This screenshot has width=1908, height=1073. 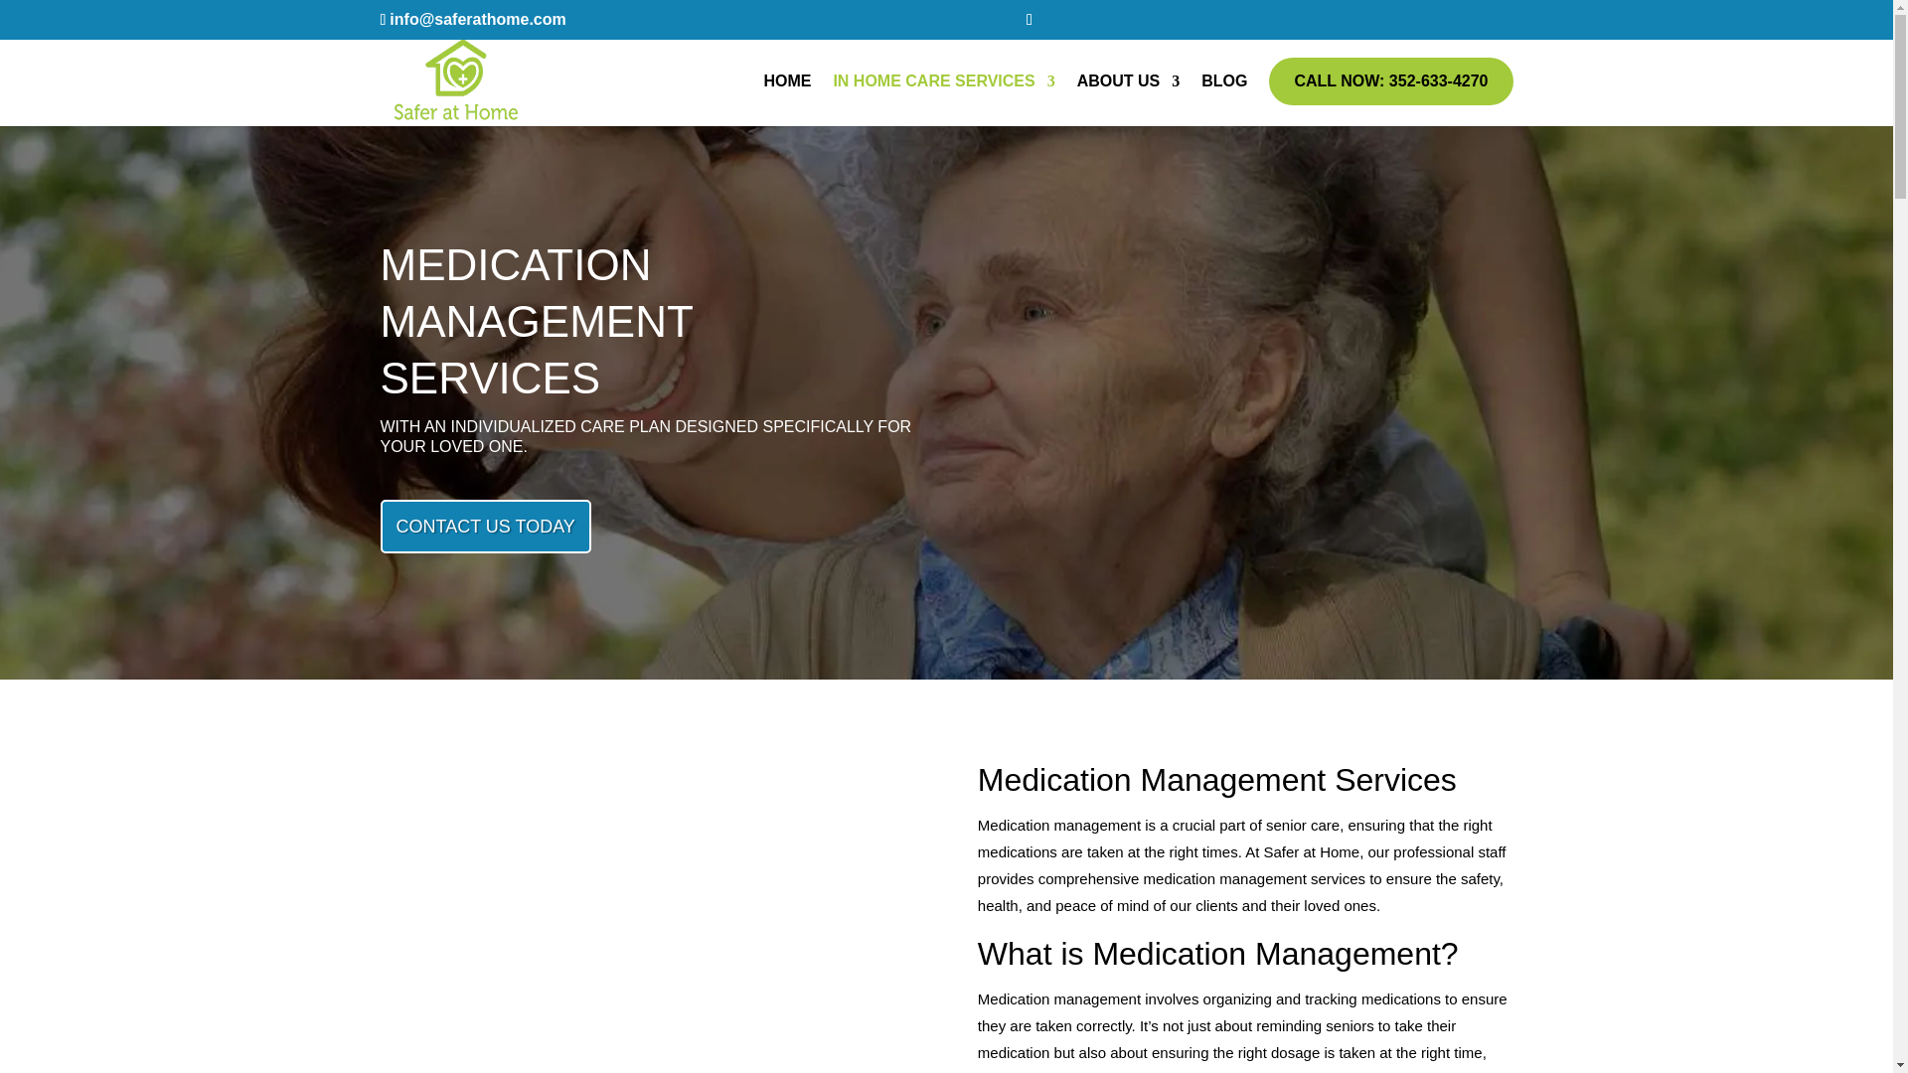 I want to click on IN HOME CARE SERVICES, so click(x=943, y=99).